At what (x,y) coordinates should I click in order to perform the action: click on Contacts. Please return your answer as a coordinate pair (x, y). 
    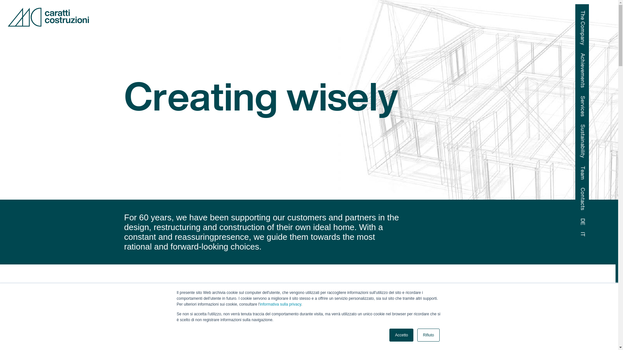
    Looking at the image, I should click on (590, 191).